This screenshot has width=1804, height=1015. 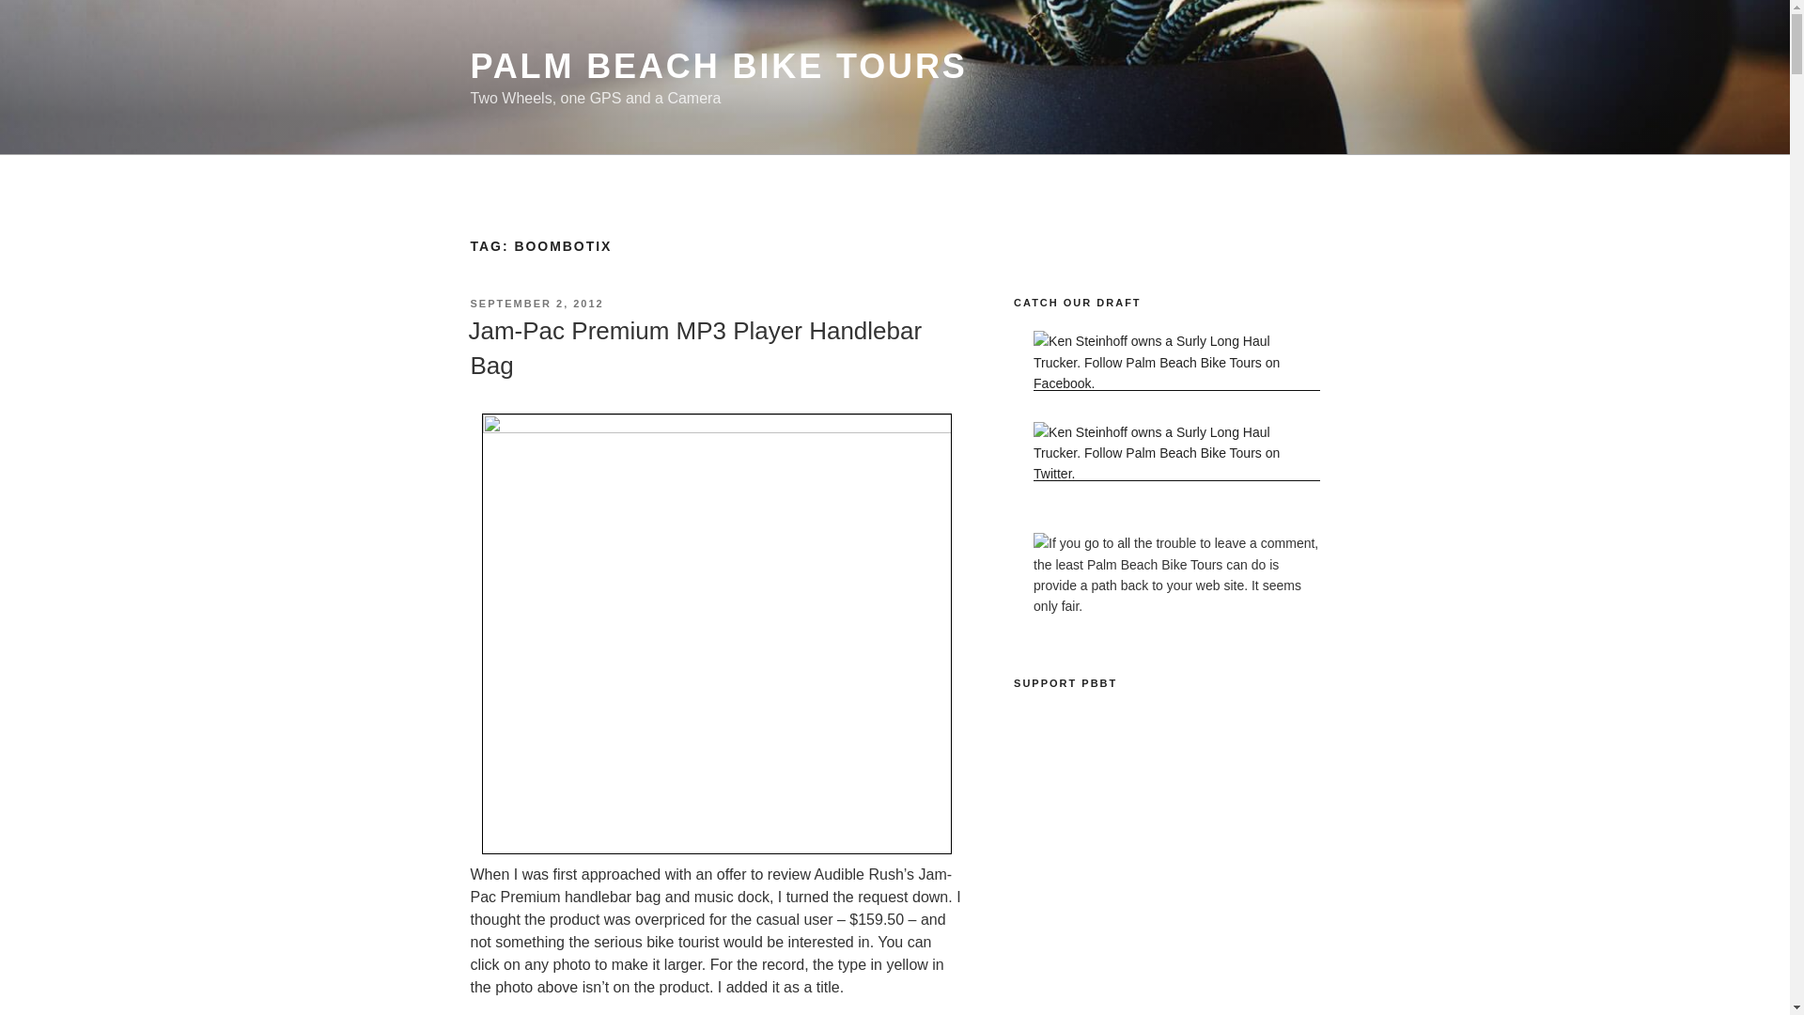 What do you see at coordinates (718, 66) in the screenshot?
I see `PALM BEACH BIKE TOURS` at bounding box center [718, 66].